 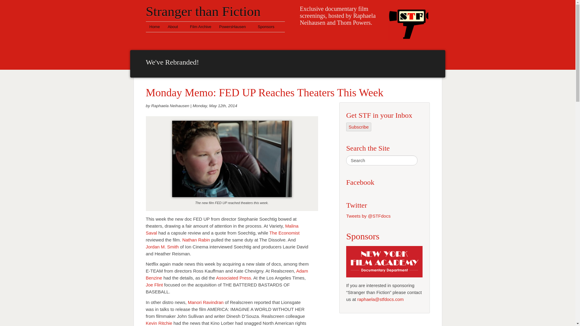 What do you see at coordinates (408, 22) in the screenshot?
I see `Stranger than Fiction` at bounding box center [408, 22].